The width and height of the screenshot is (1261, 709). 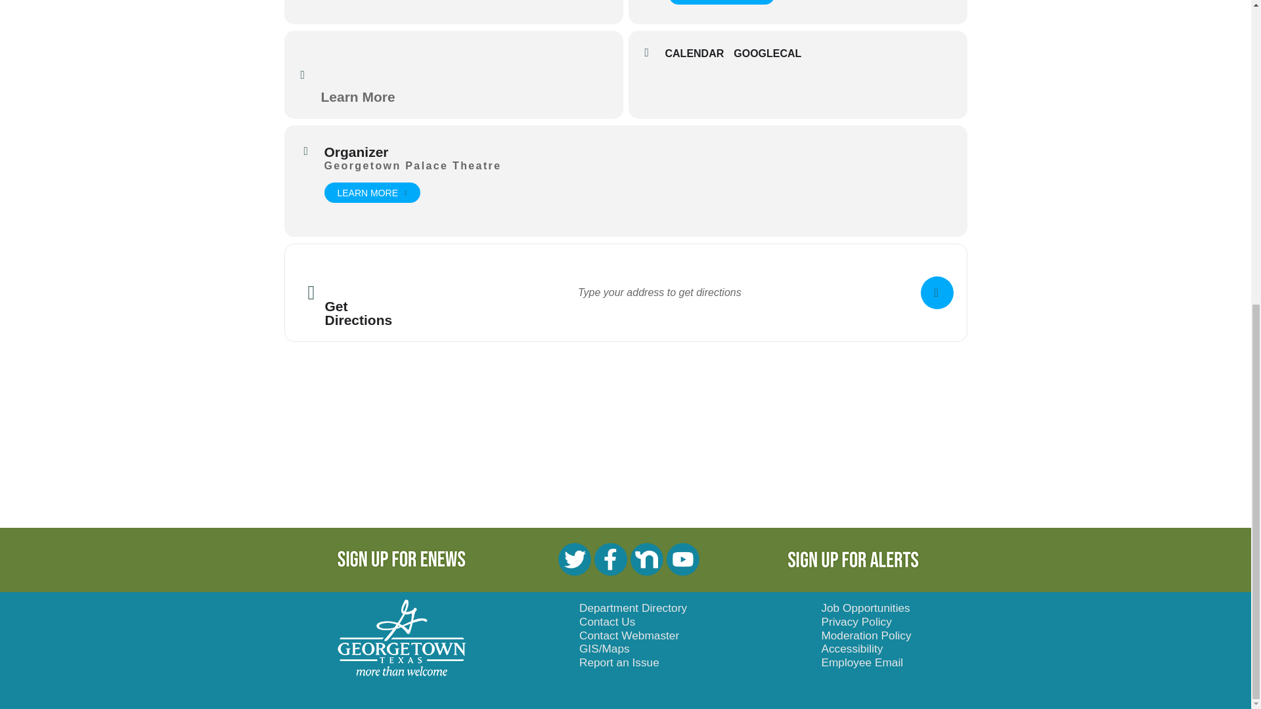 What do you see at coordinates (772, 54) in the screenshot?
I see `Add to google calendar` at bounding box center [772, 54].